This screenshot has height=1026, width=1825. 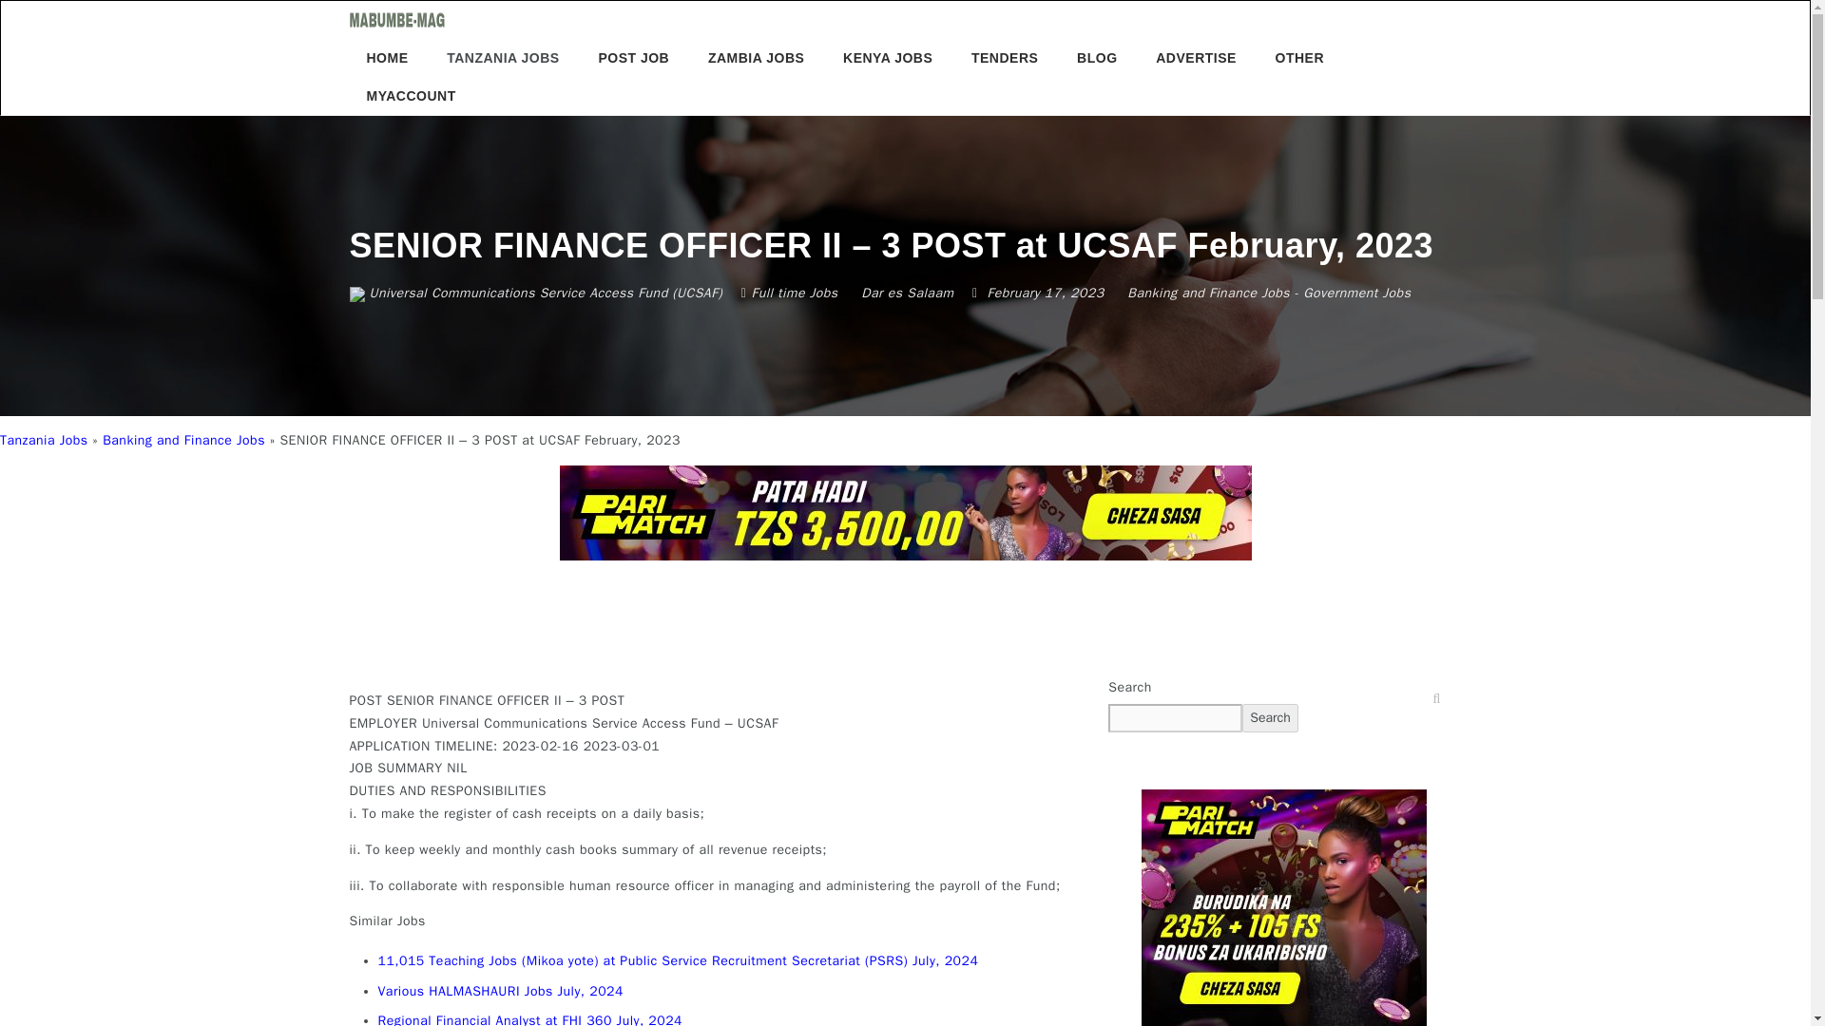 I want to click on TANZANIA JOBS, so click(x=502, y=58).